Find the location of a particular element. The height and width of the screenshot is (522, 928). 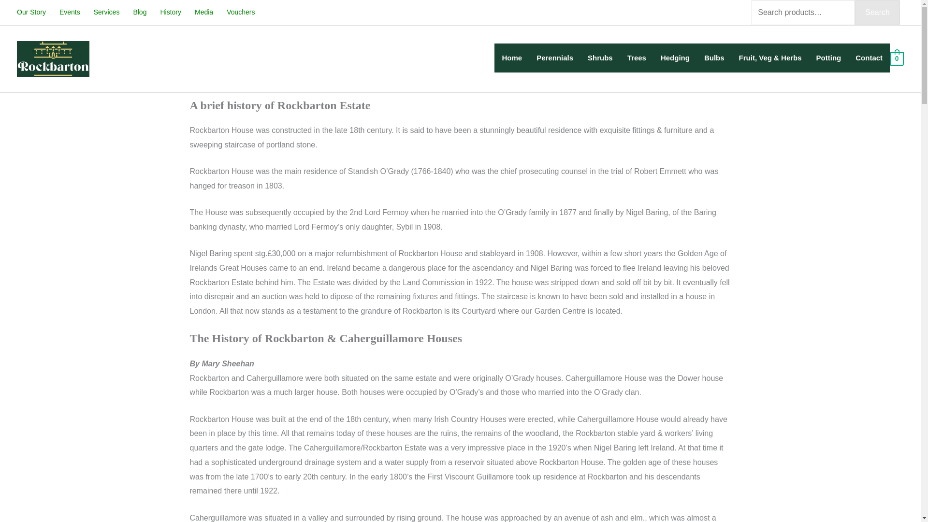

Trees is located at coordinates (636, 58).